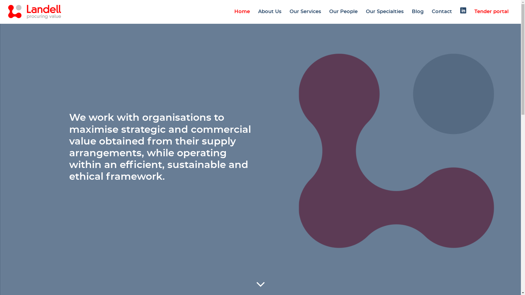 Image resolution: width=525 pixels, height=295 pixels. I want to click on About Us, so click(270, 12).